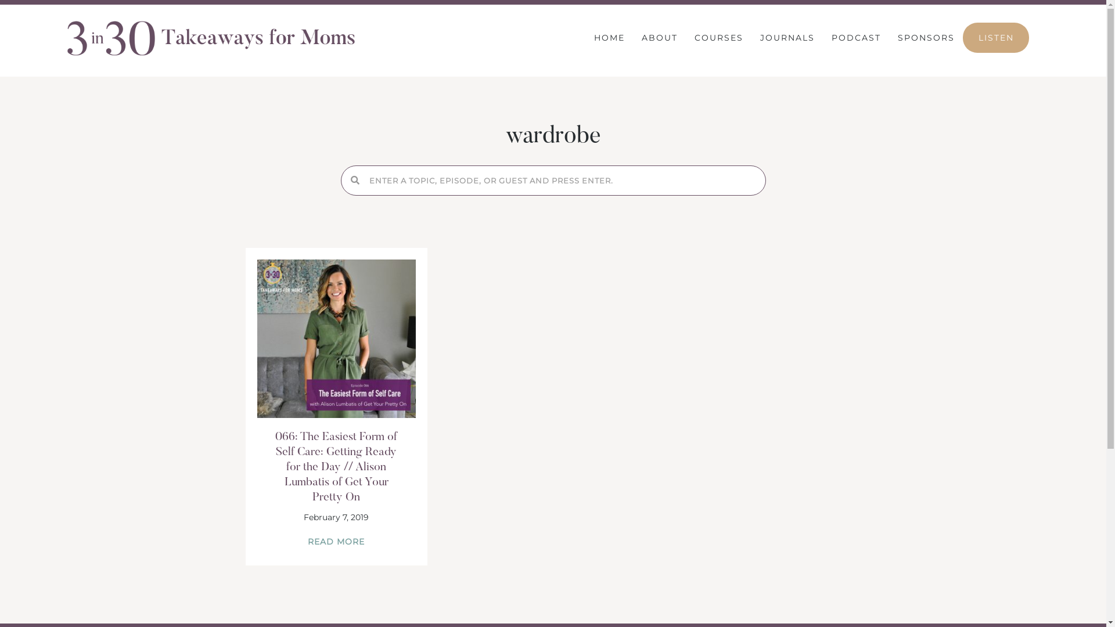  Describe the element at coordinates (562, 181) in the screenshot. I see `Search` at that location.